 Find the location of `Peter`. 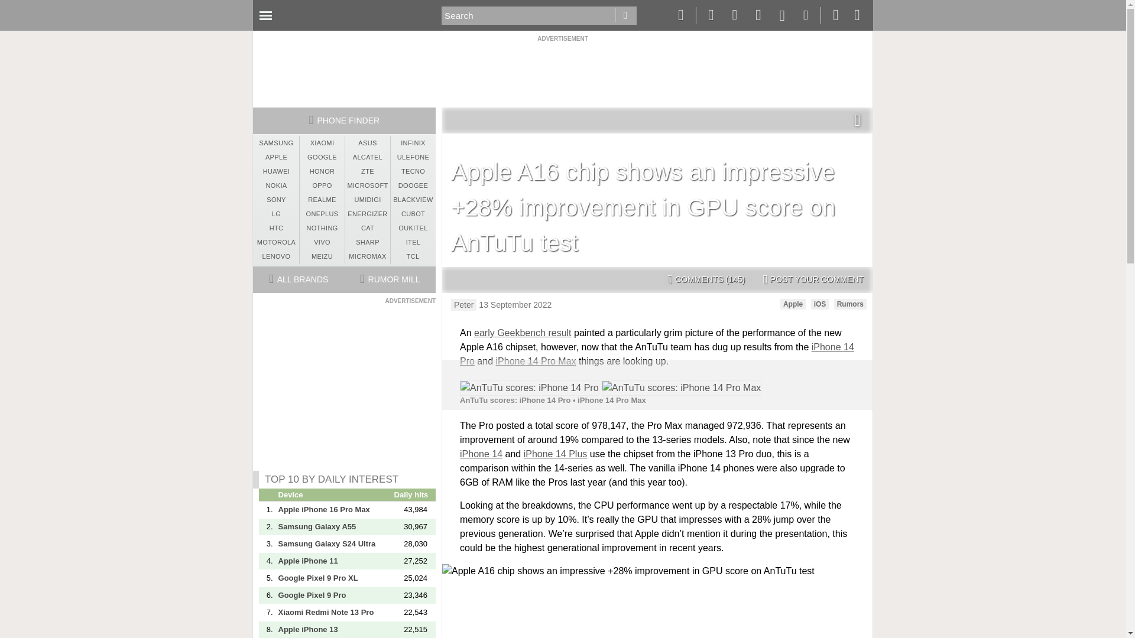

Peter is located at coordinates (463, 305).